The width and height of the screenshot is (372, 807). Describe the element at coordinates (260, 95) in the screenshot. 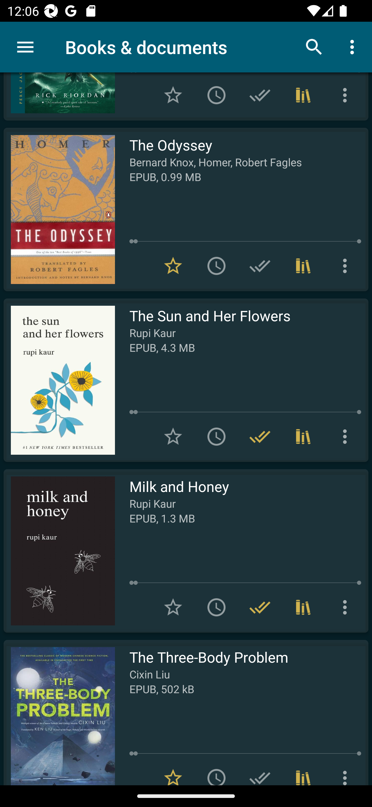

I see `Add to Have read` at that location.